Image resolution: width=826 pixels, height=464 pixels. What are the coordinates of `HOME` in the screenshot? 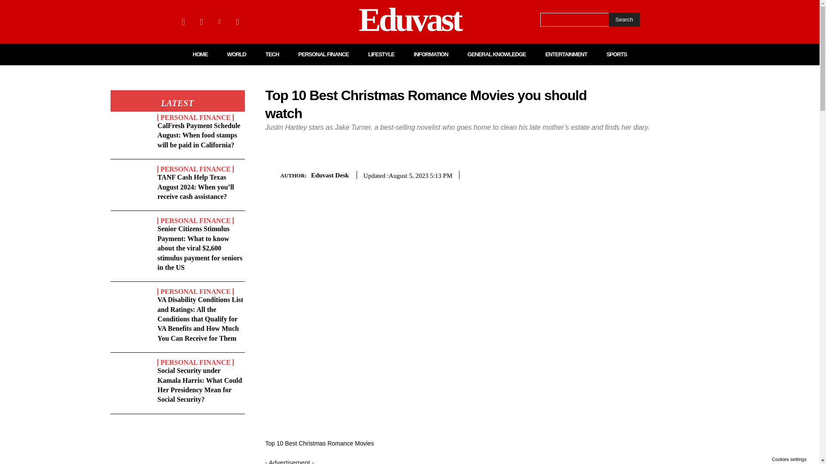 It's located at (200, 54).